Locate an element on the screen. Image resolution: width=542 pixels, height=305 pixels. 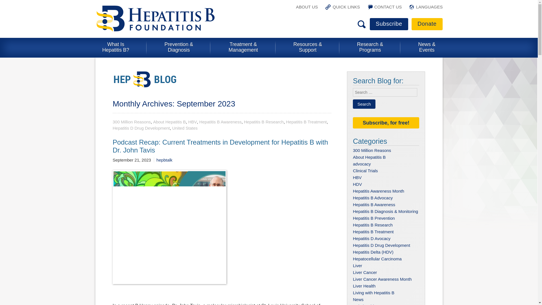
Donate is located at coordinates (427, 24).